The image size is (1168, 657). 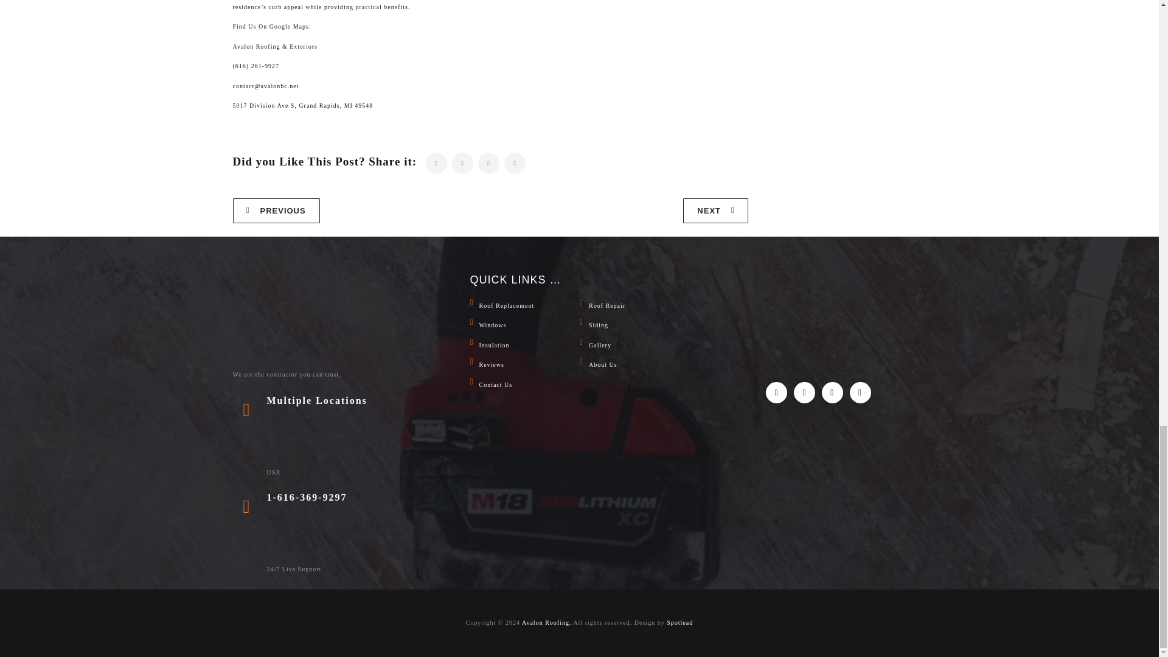 I want to click on 5017 Division Ave S, Grand Rapids, MI 49548, so click(x=302, y=106).